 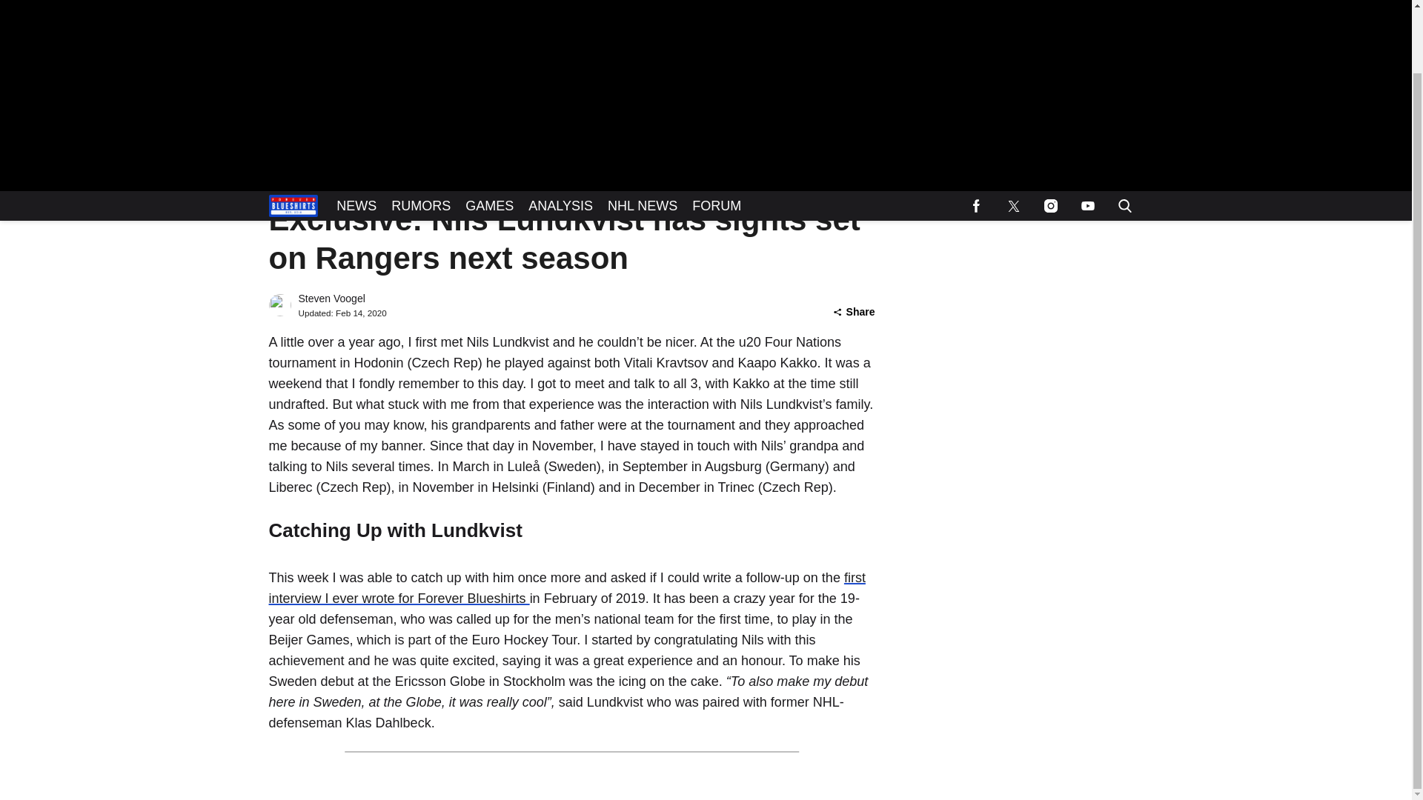 What do you see at coordinates (1013, 136) in the screenshot?
I see `Follow us on Twitter` at bounding box center [1013, 136].